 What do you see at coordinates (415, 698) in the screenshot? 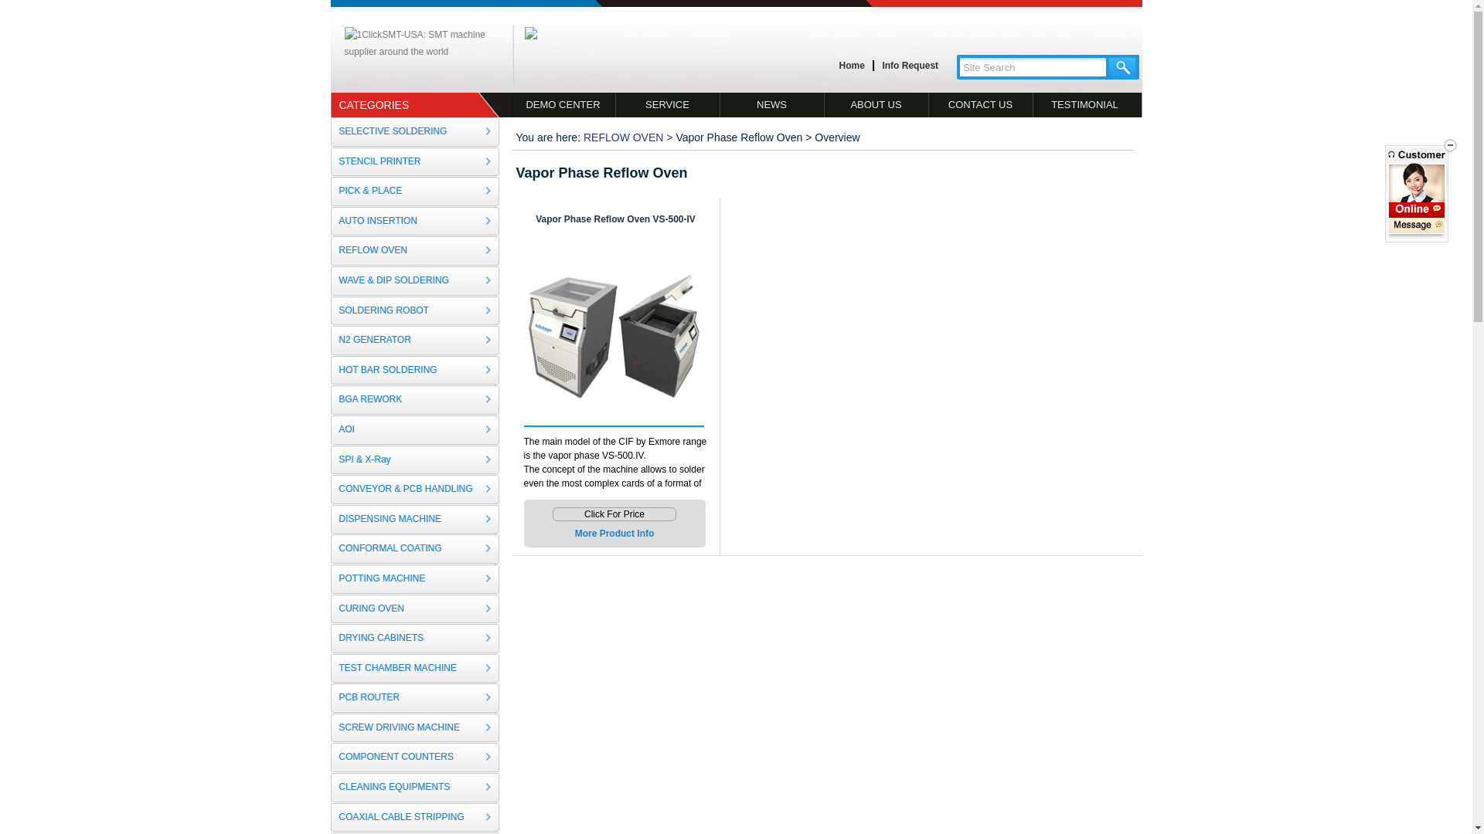
I see `PCB ROUTER` at bounding box center [415, 698].